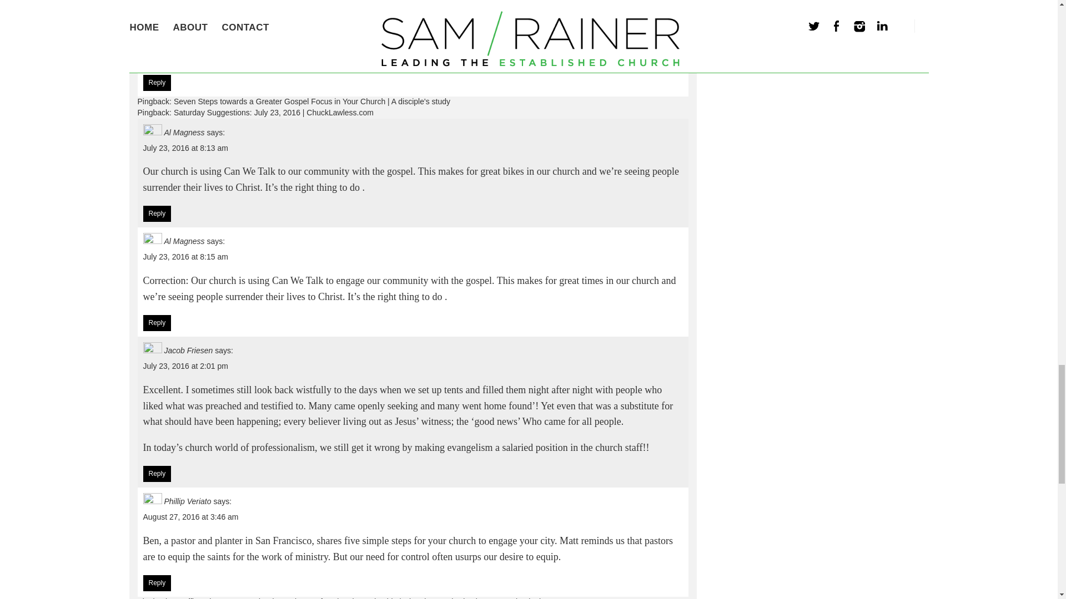 The height and width of the screenshot is (599, 1066). I want to click on Reply, so click(157, 583).